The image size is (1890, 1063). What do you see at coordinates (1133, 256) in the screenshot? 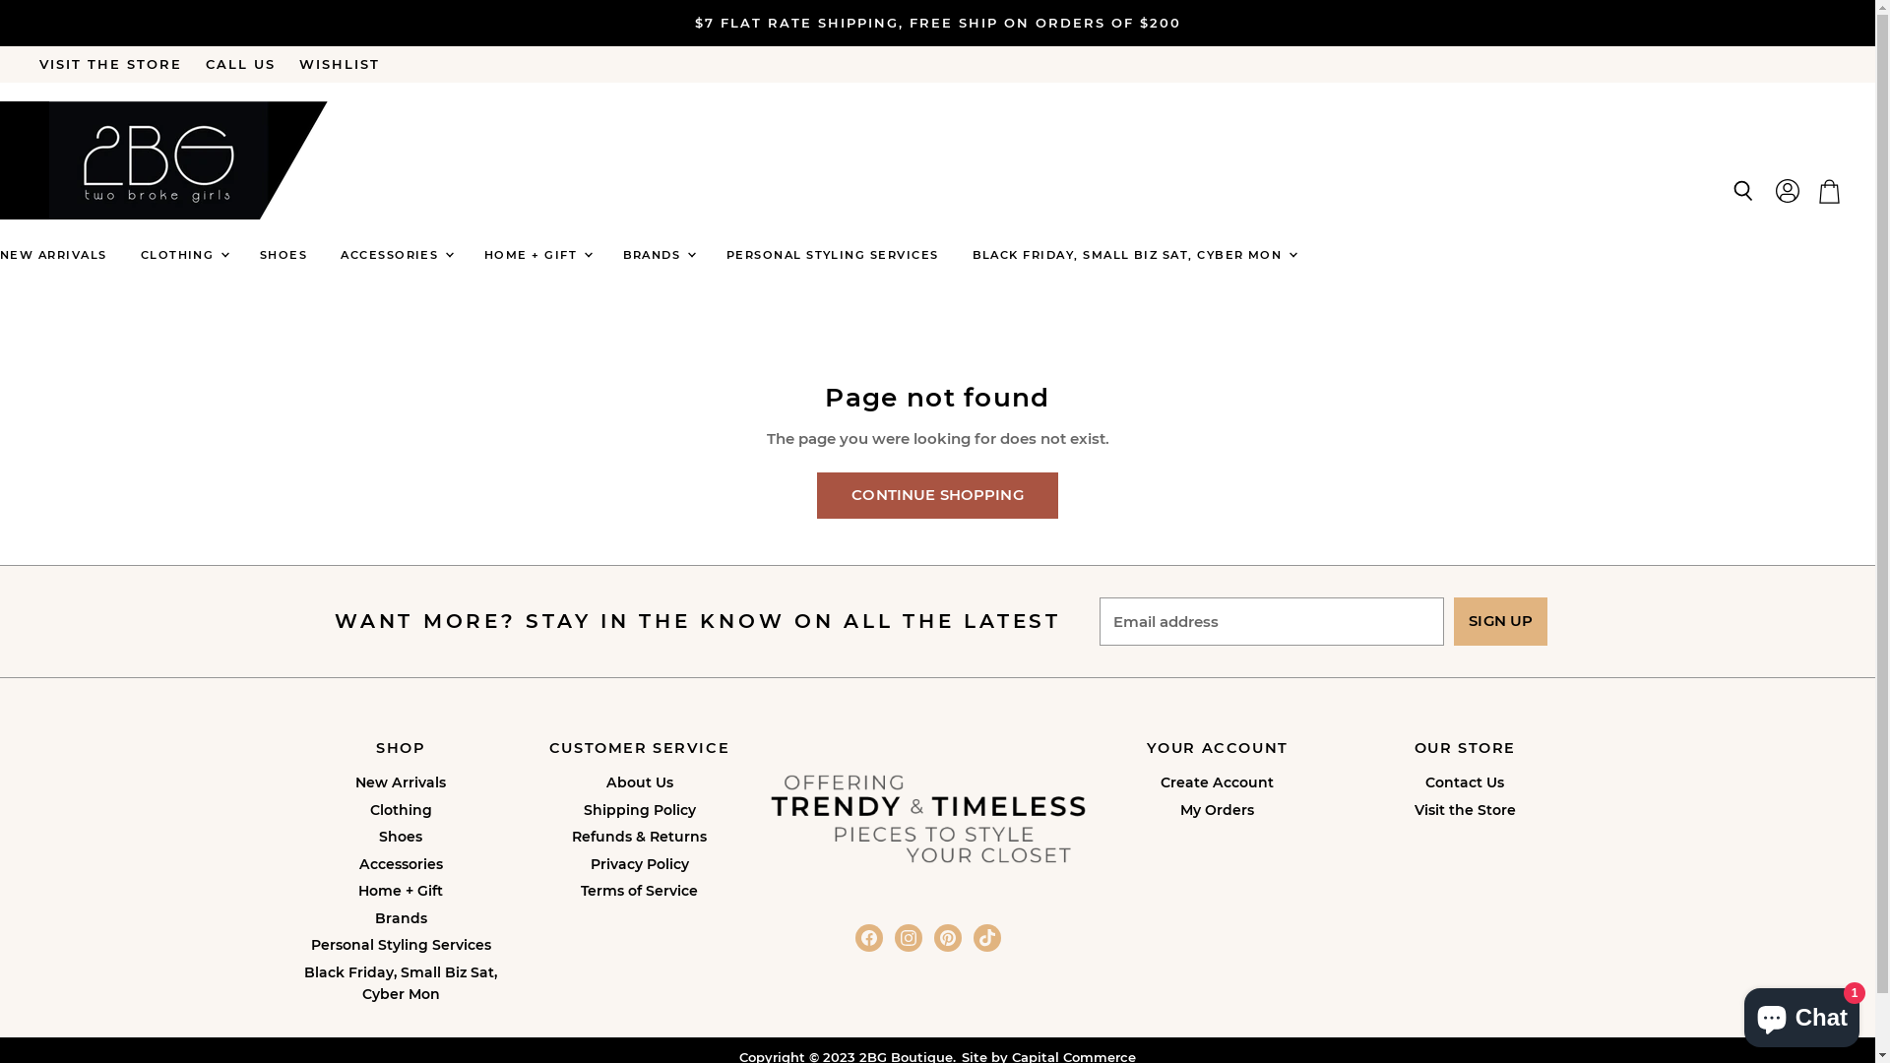
I see `BLACK FRIDAY, SMALL BIZ SAT, CYBER MON` at bounding box center [1133, 256].